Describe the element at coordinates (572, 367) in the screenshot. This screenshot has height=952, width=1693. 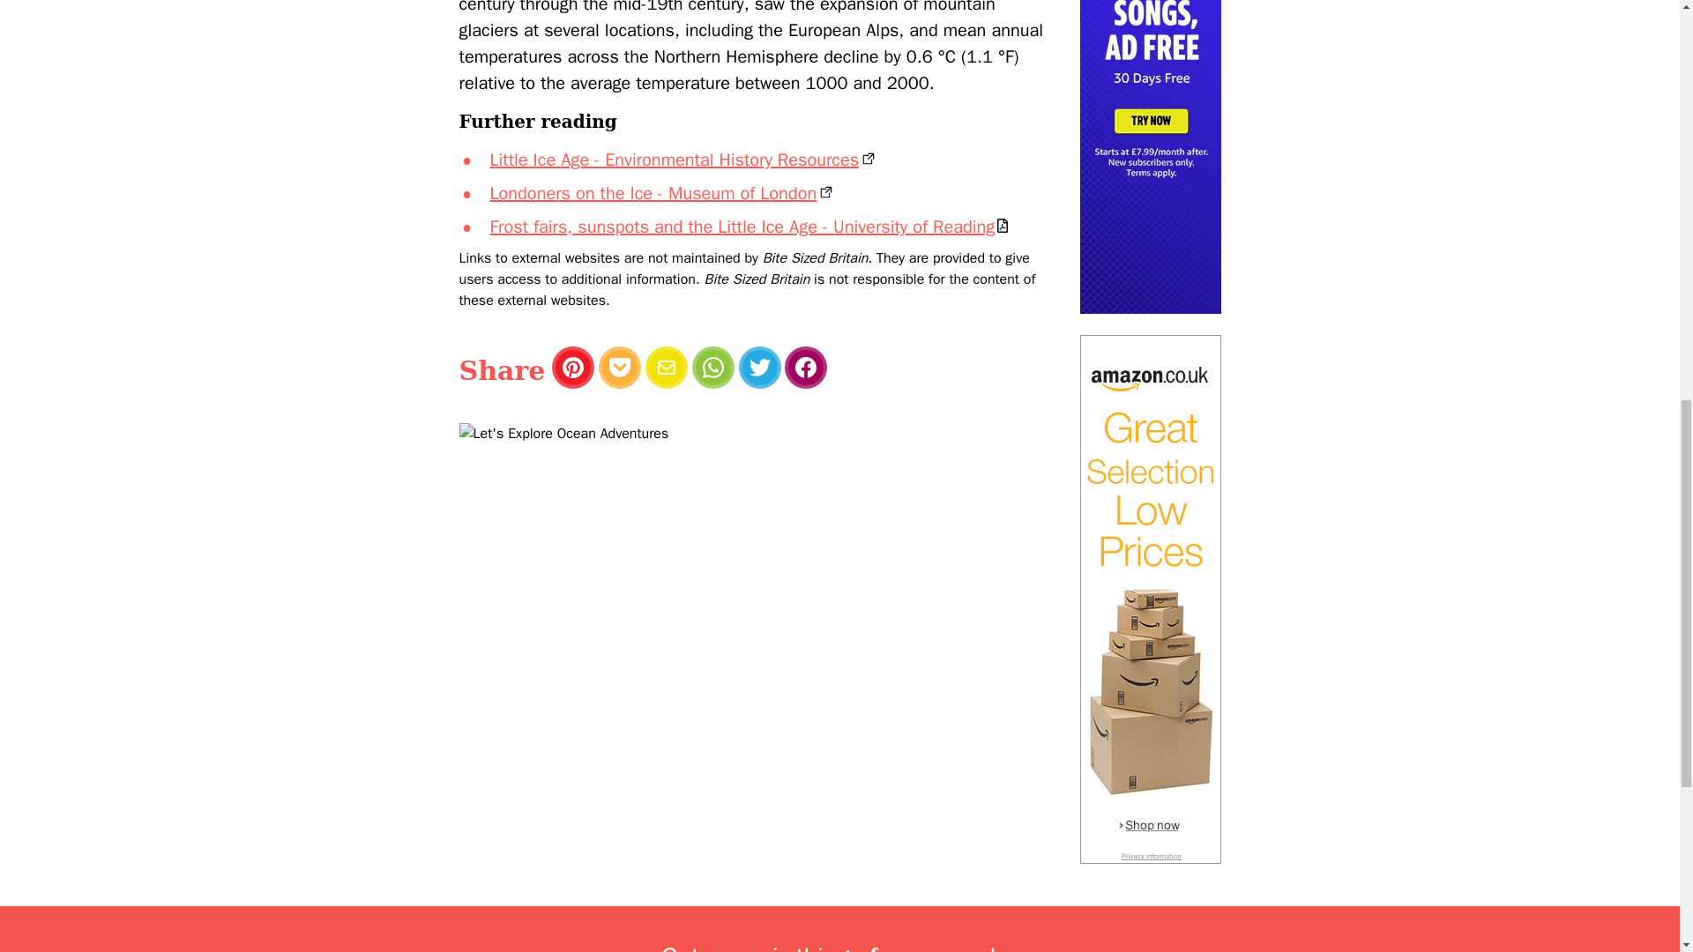
I see `Pinterest` at that location.